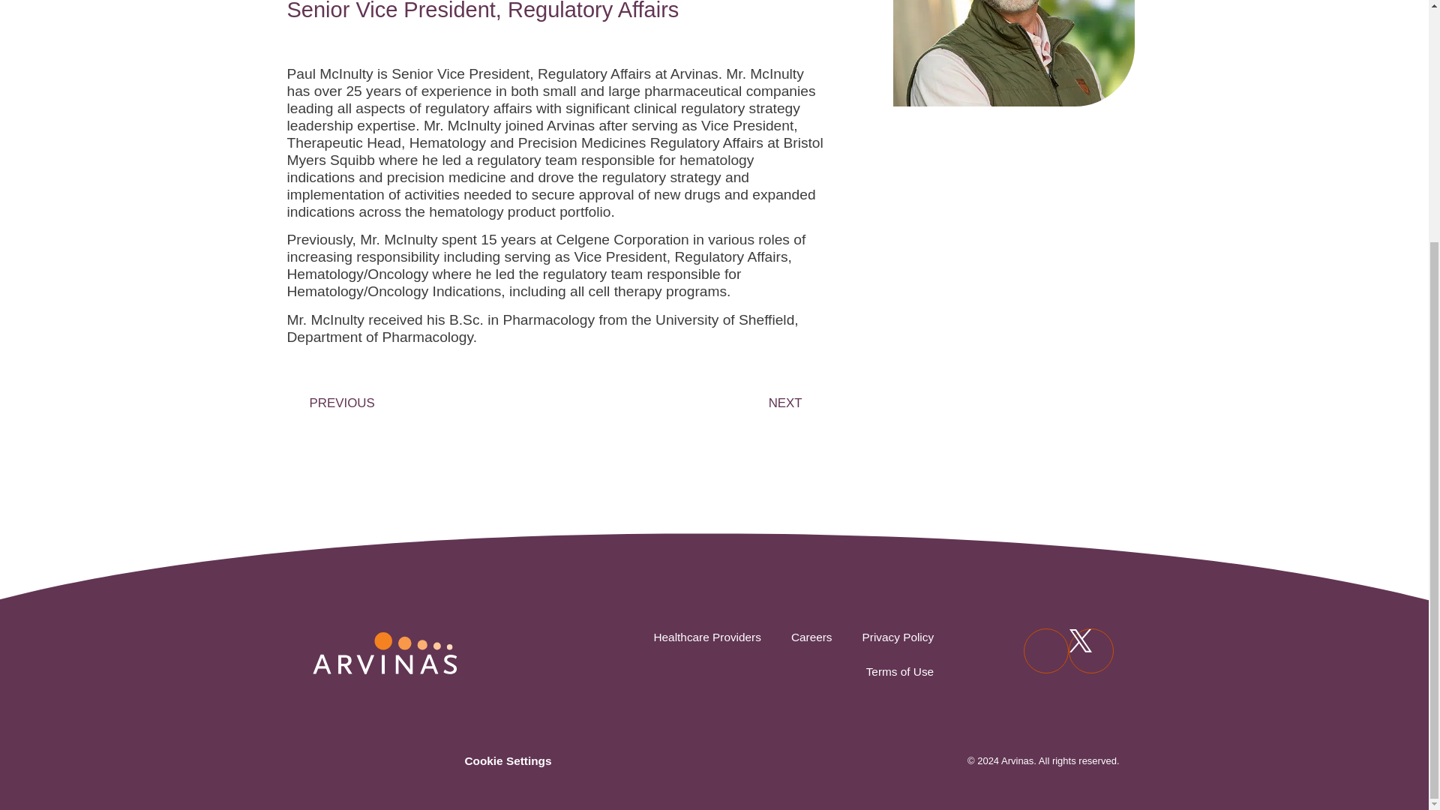 The width and height of the screenshot is (1440, 810). Describe the element at coordinates (687, 402) in the screenshot. I see `NEXT` at that location.